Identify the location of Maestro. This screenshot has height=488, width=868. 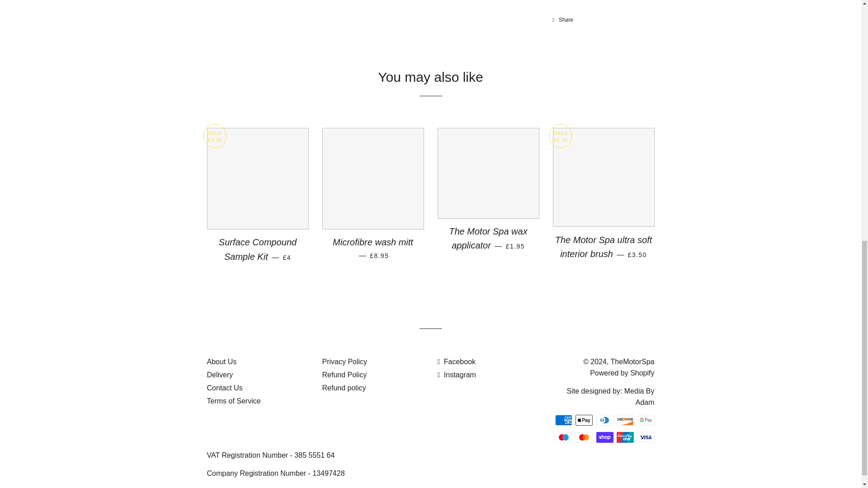
(563, 437).